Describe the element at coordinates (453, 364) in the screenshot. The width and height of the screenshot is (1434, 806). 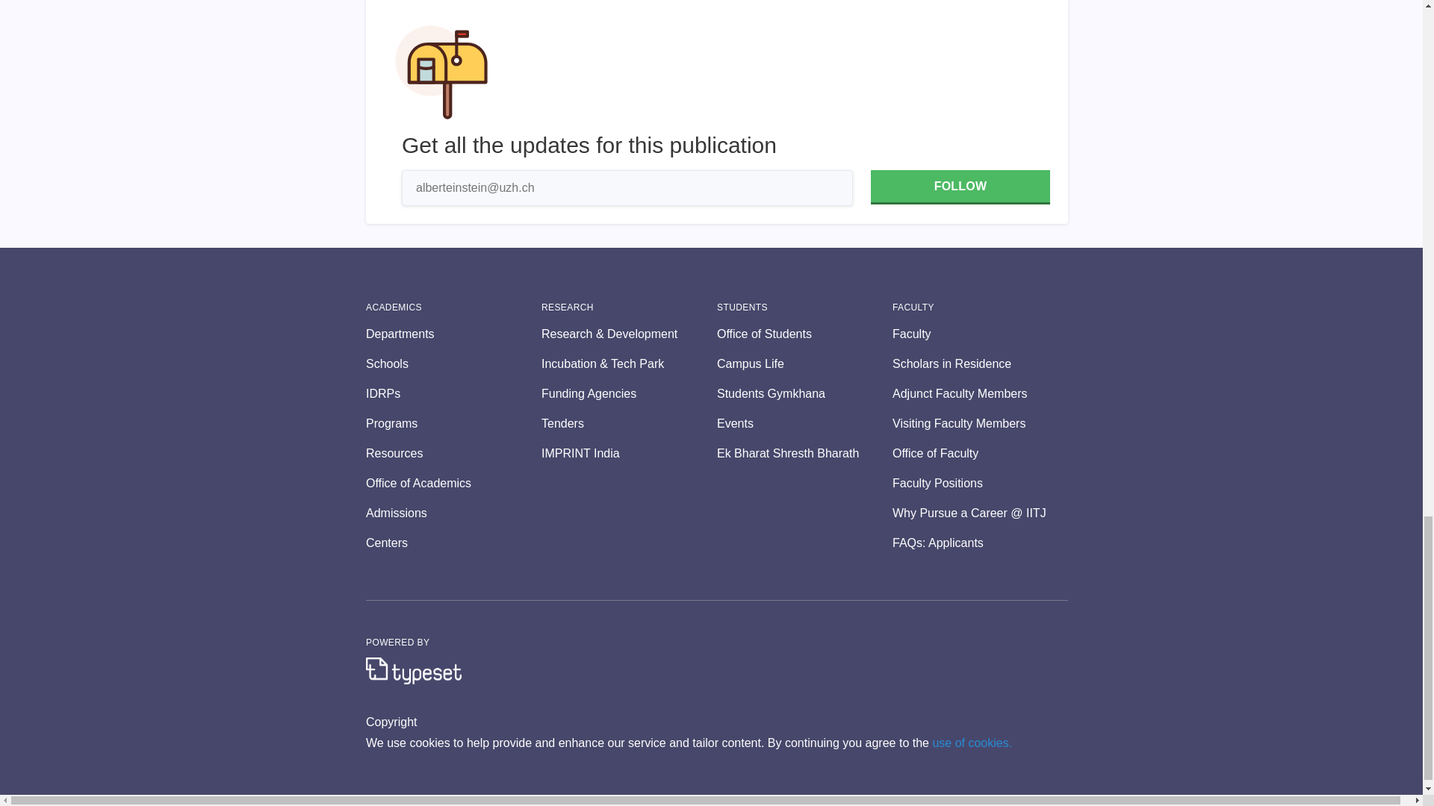
I see `Schools` at that location.